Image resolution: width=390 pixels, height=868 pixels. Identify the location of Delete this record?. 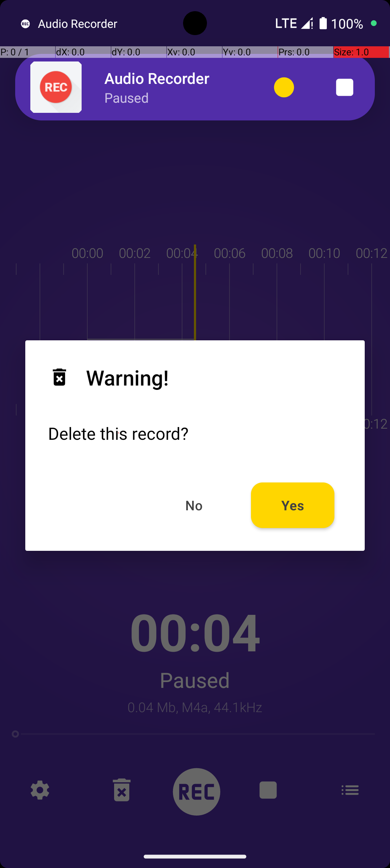
(118, 433).